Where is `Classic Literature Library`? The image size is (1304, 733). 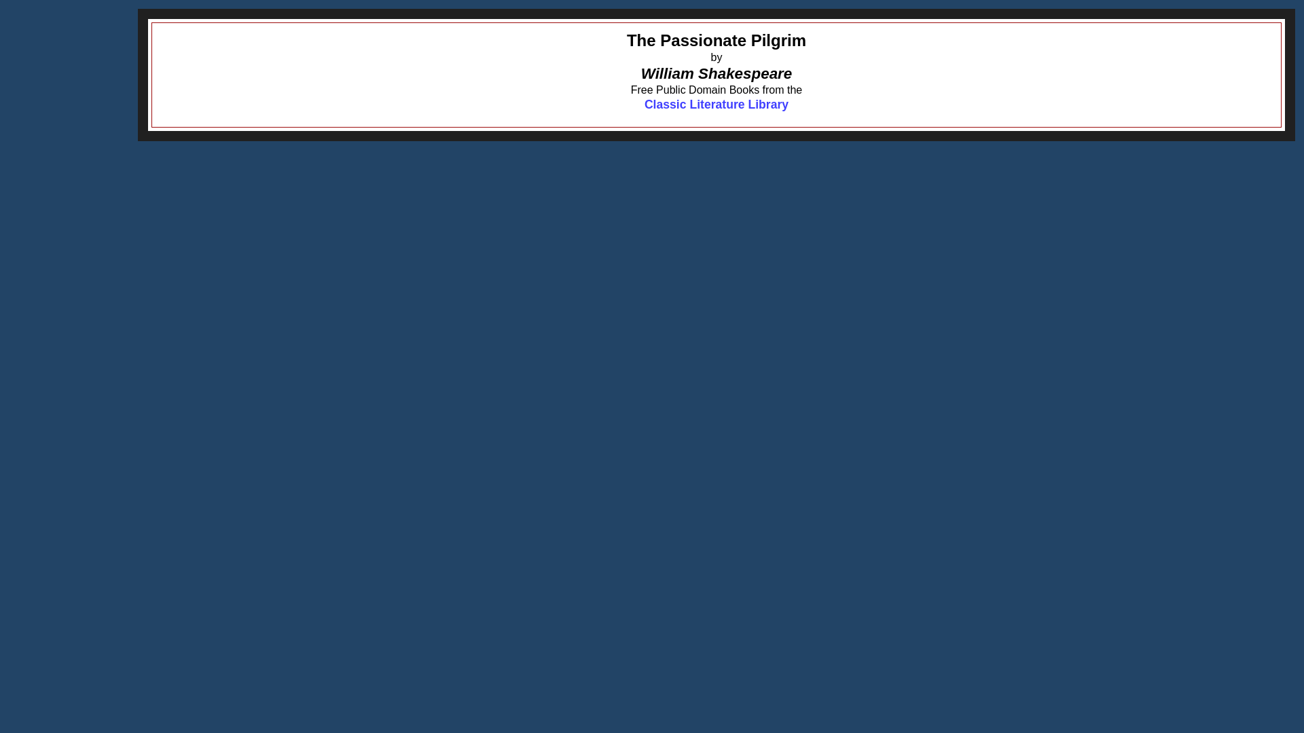 Classic Literature Library is located at coordinates (716, 105).